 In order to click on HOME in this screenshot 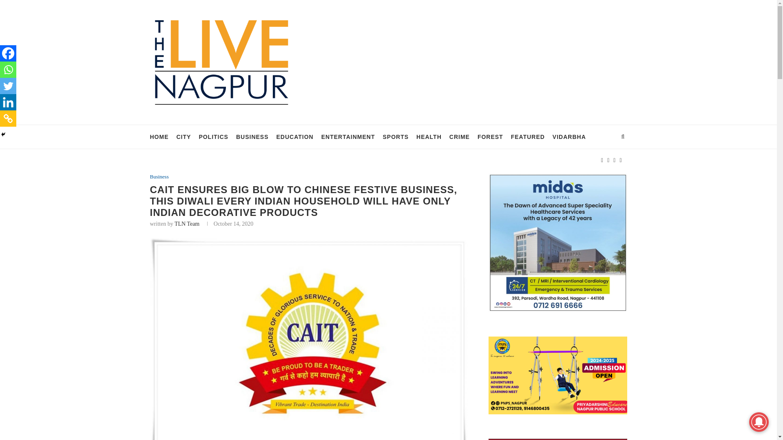, I will do `click(159, 137)`.